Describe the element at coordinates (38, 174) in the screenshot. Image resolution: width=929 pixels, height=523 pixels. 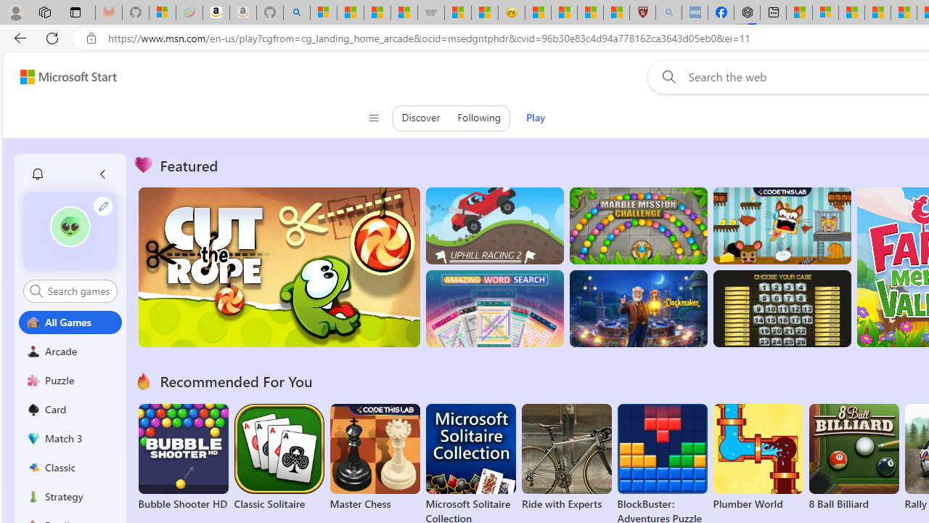
I see `Class: notification-item` at that location.